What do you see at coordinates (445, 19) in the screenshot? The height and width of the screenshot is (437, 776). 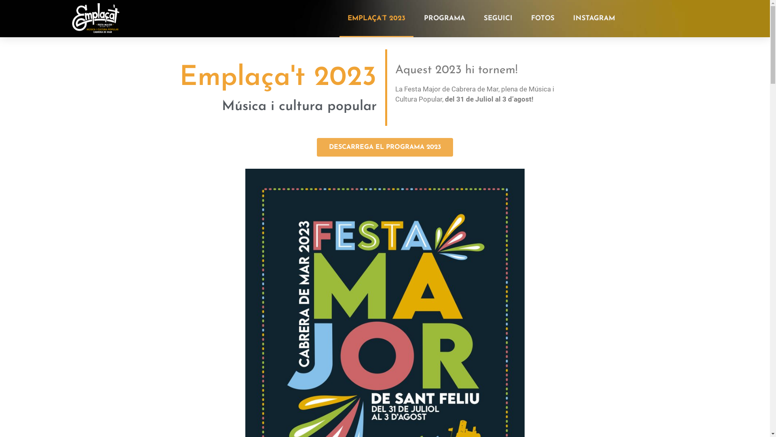 I see `PROGRAMA` at bounding box center [445, 19].